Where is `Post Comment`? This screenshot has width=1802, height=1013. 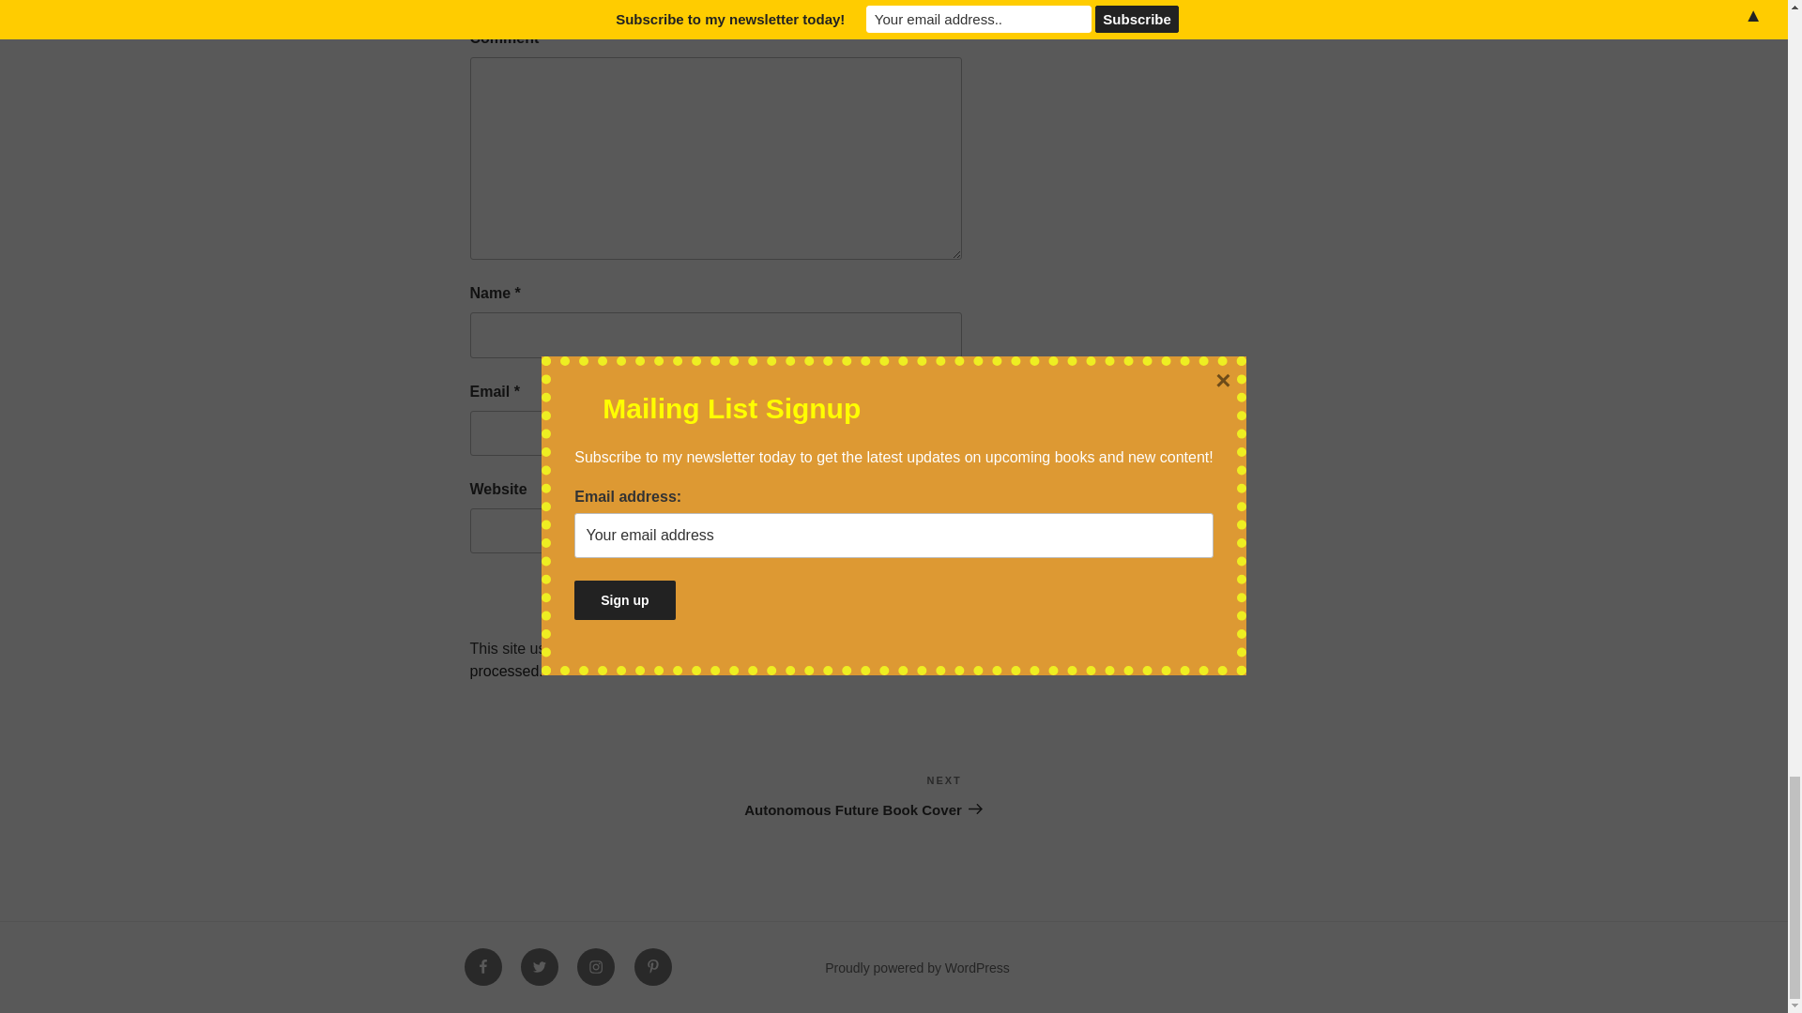 Post Comment is located at coordinates (839, 795).